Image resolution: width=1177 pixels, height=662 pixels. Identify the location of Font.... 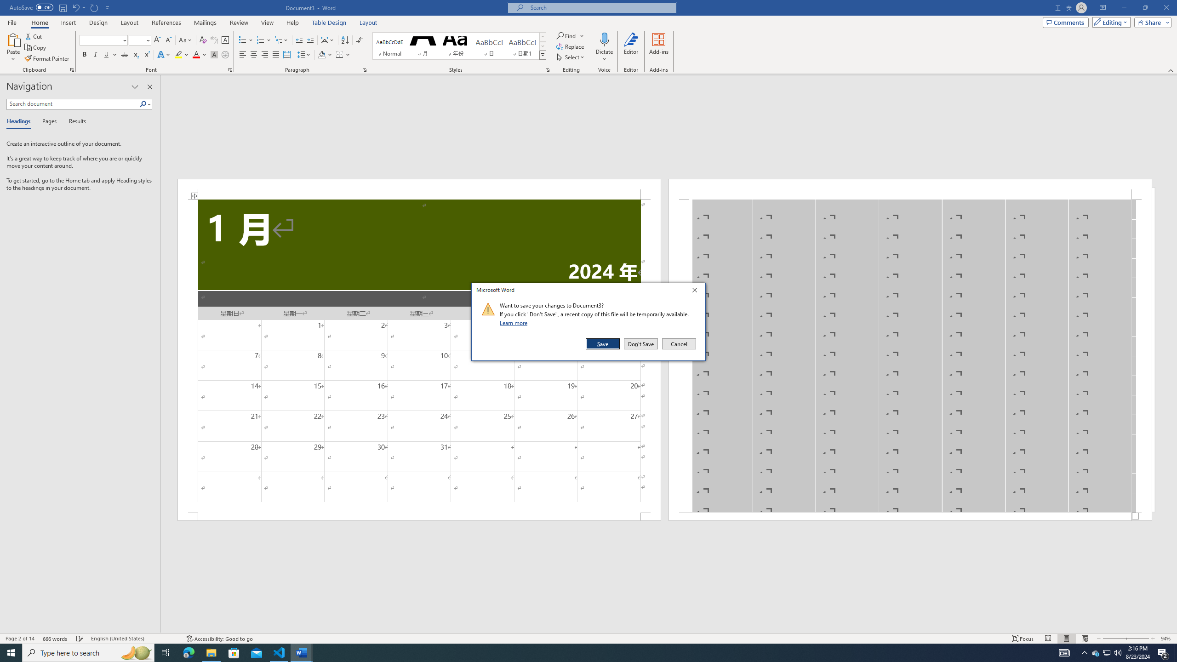
(231, 70).